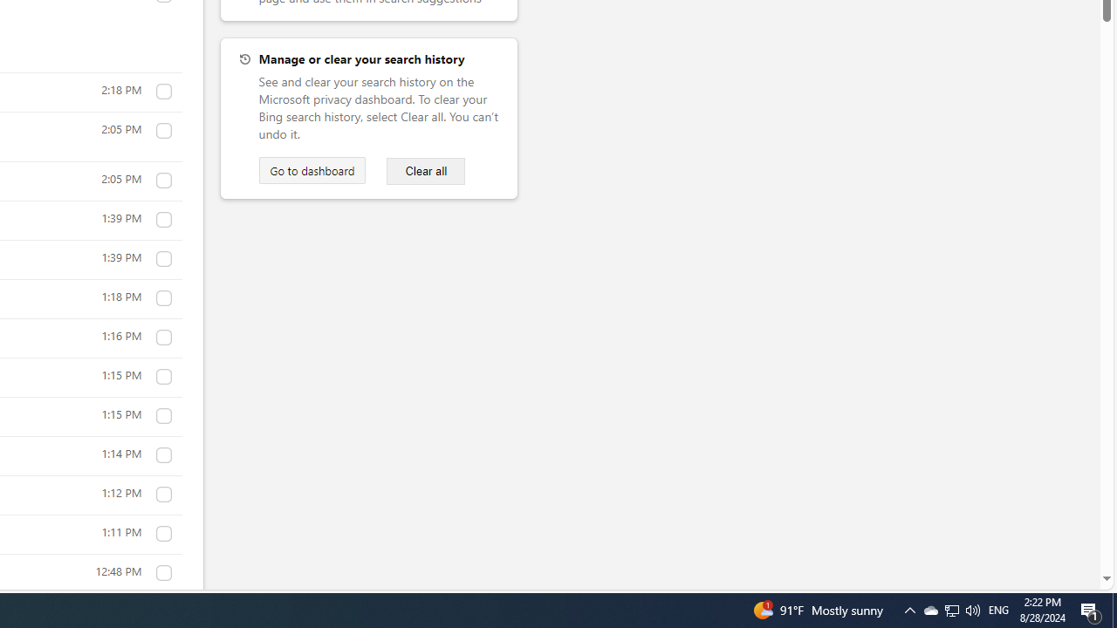 The height and width of the screenshot is (628, 1117). I want to click on poe, so click(163, 181).